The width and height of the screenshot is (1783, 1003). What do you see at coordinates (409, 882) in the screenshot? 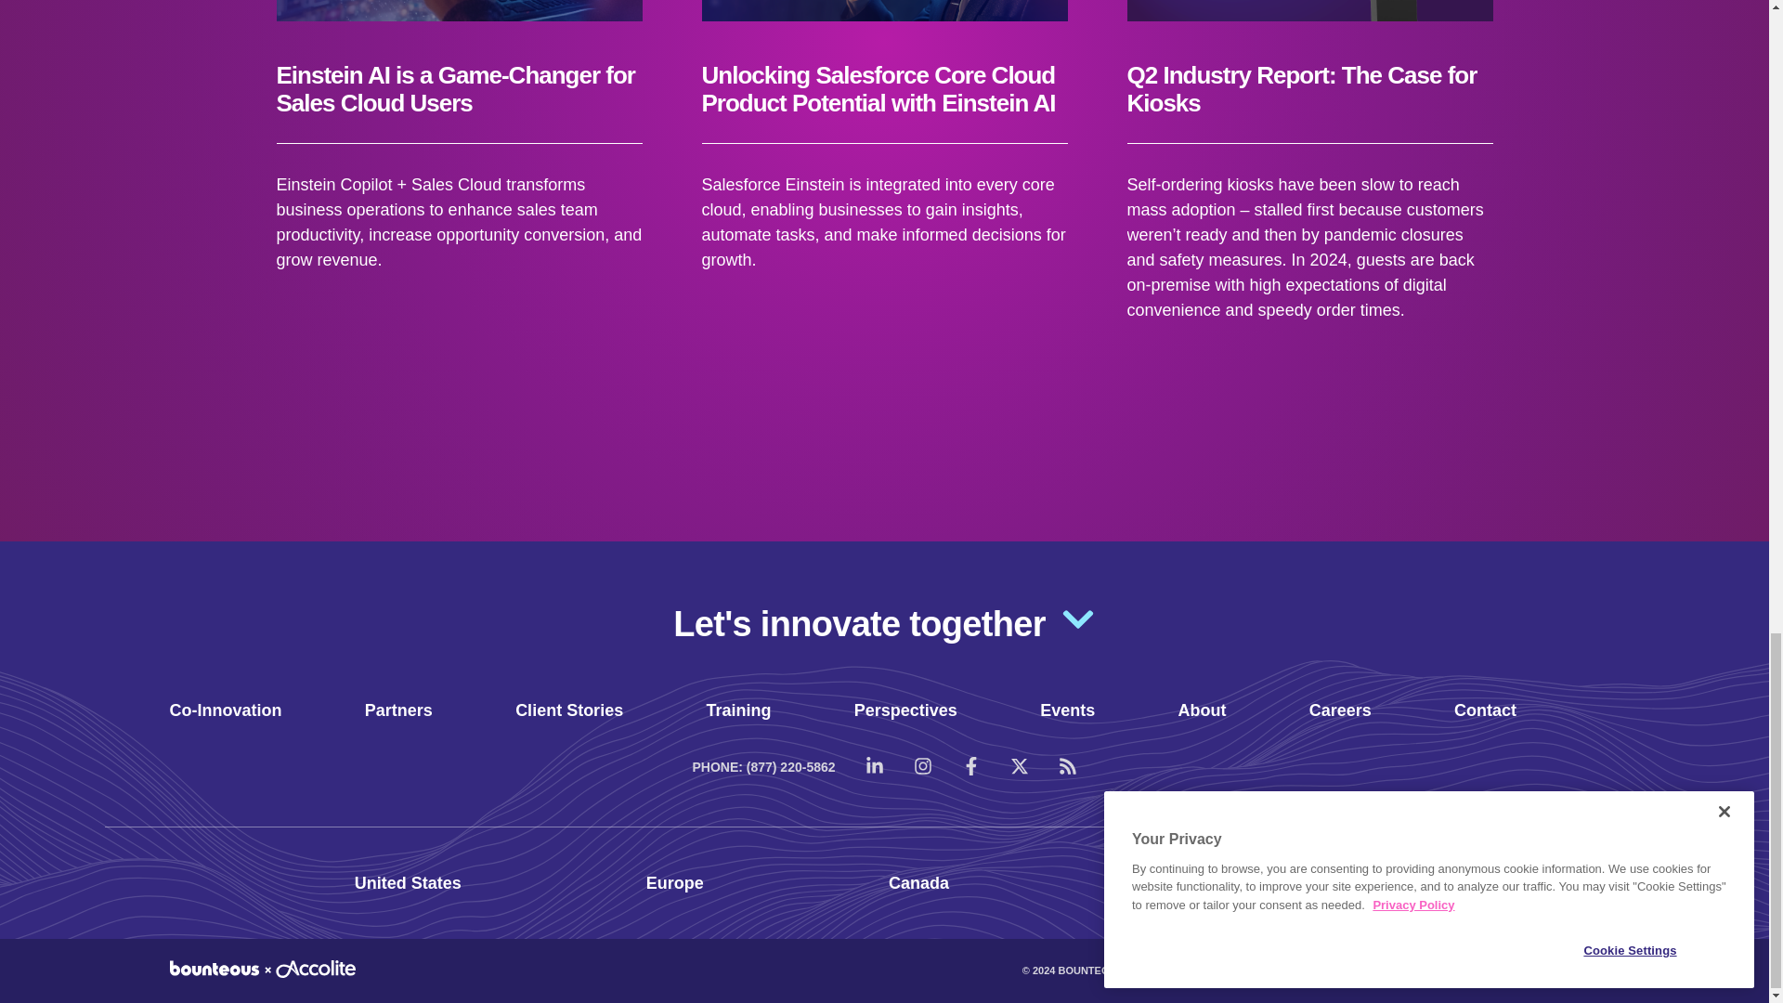
I see `United States` at bounding box center [409, 882].